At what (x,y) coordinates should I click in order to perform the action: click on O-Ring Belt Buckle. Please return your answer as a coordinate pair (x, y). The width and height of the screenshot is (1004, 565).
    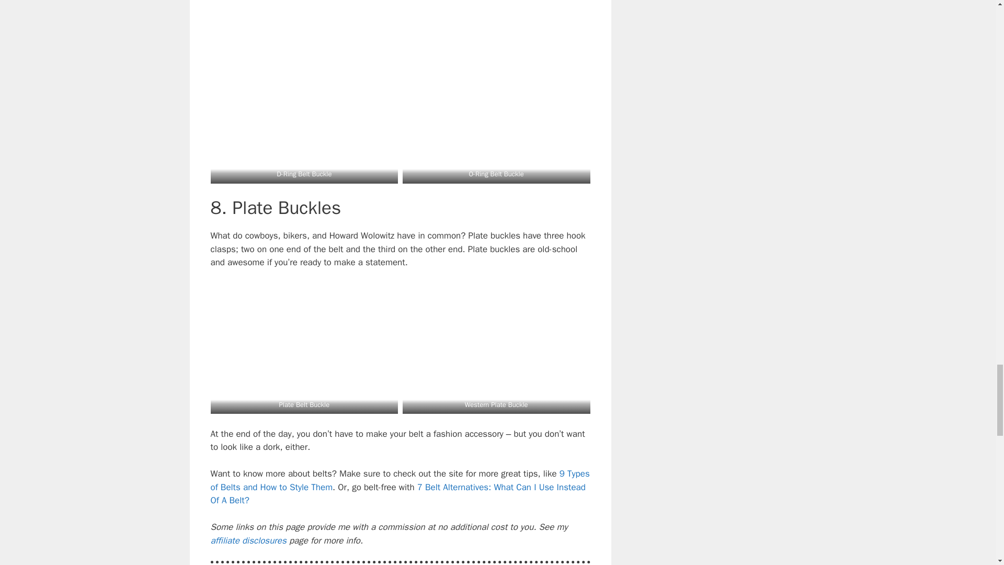
    Looking at the image, I should click on (496, 174).